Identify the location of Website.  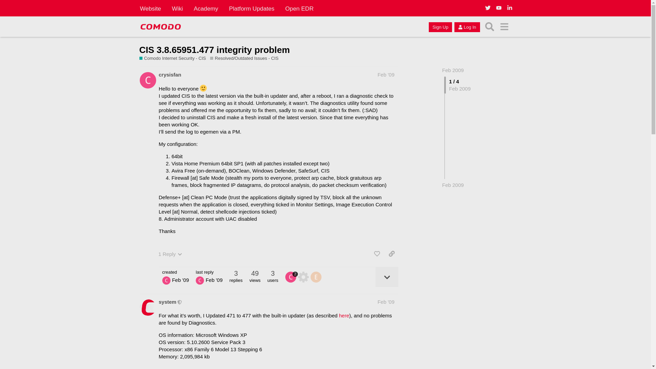
(150, 8).